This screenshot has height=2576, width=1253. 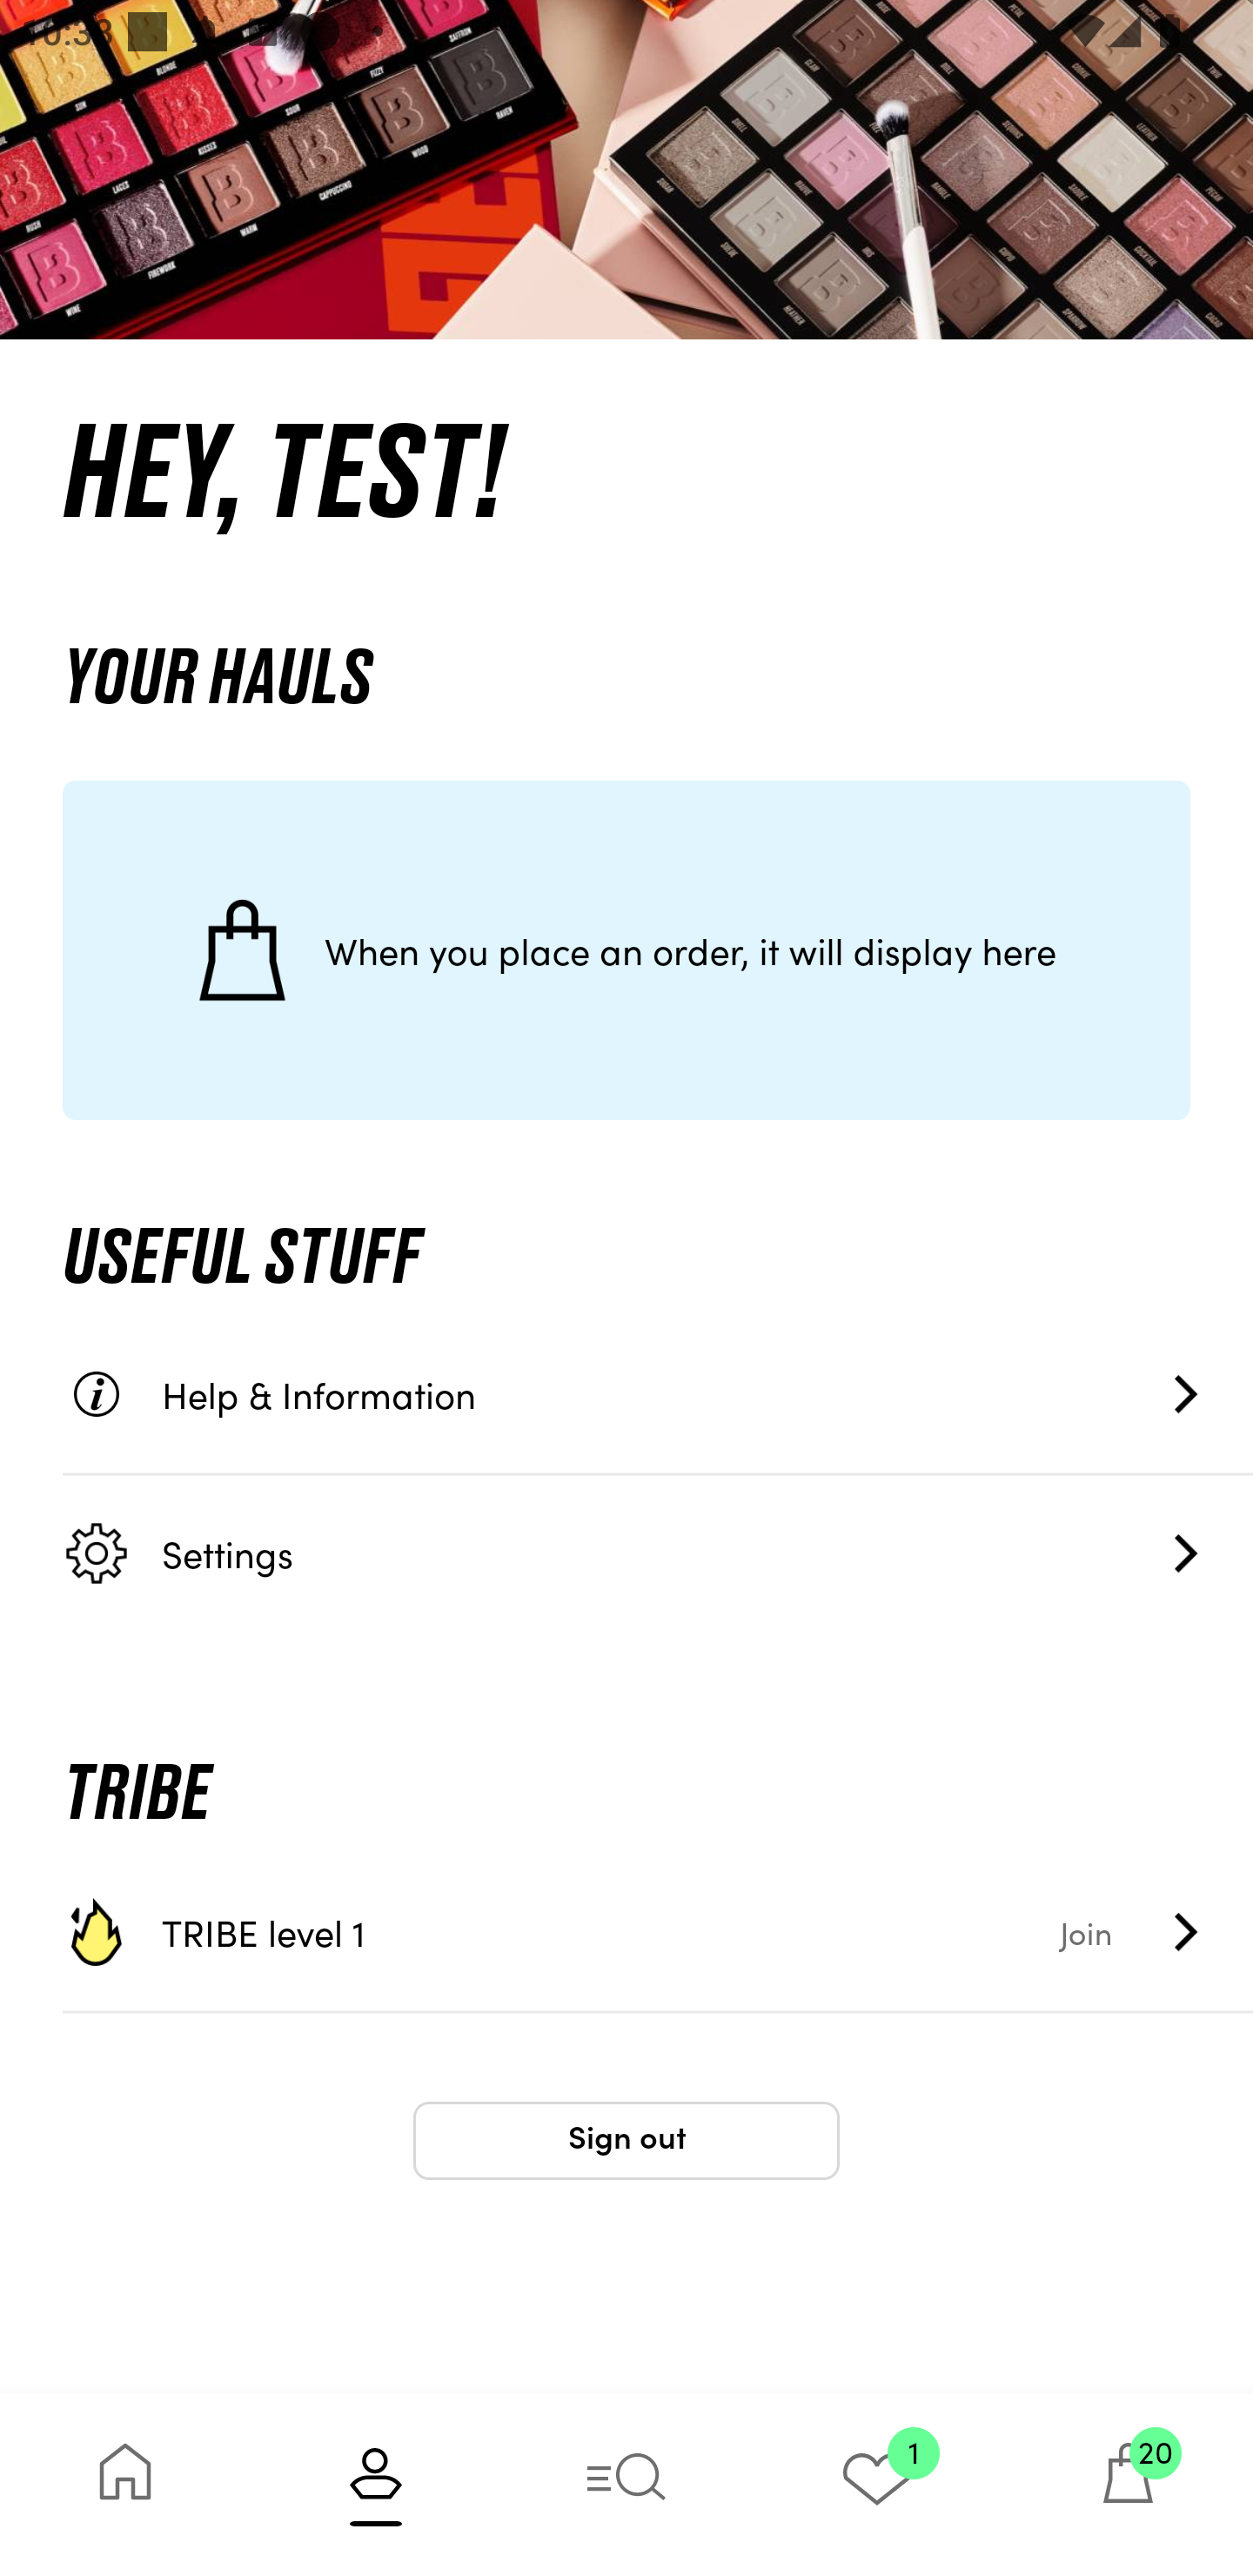 What do you see at coordinates (658, 1932) in the screenshot?
I see `TRIBE level 1 Join` at bounding box center [658, 1932].